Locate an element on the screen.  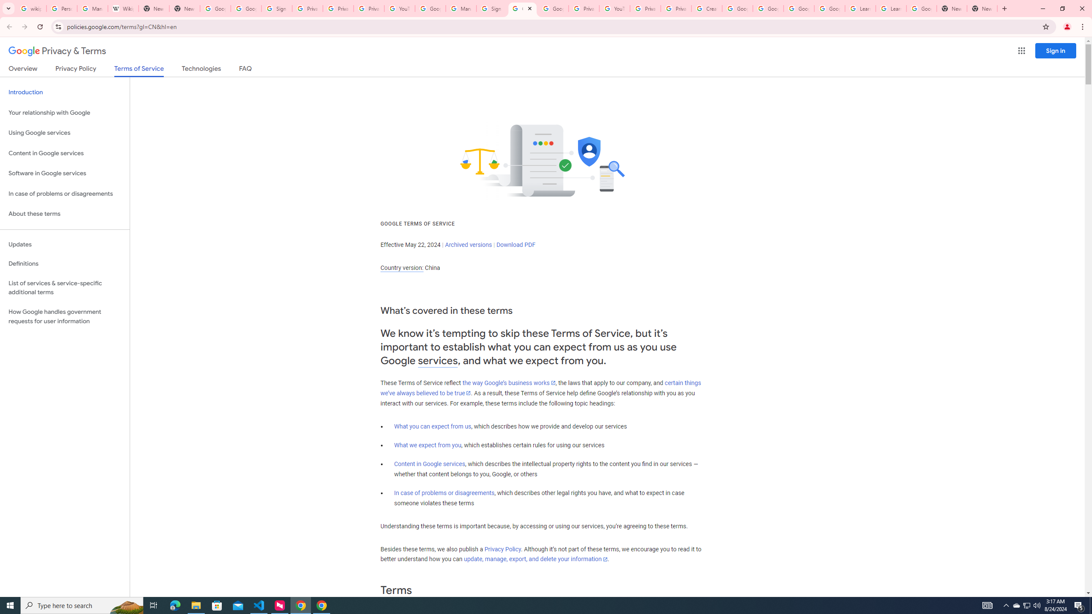
New Tab is located at coordinates (982, 9).